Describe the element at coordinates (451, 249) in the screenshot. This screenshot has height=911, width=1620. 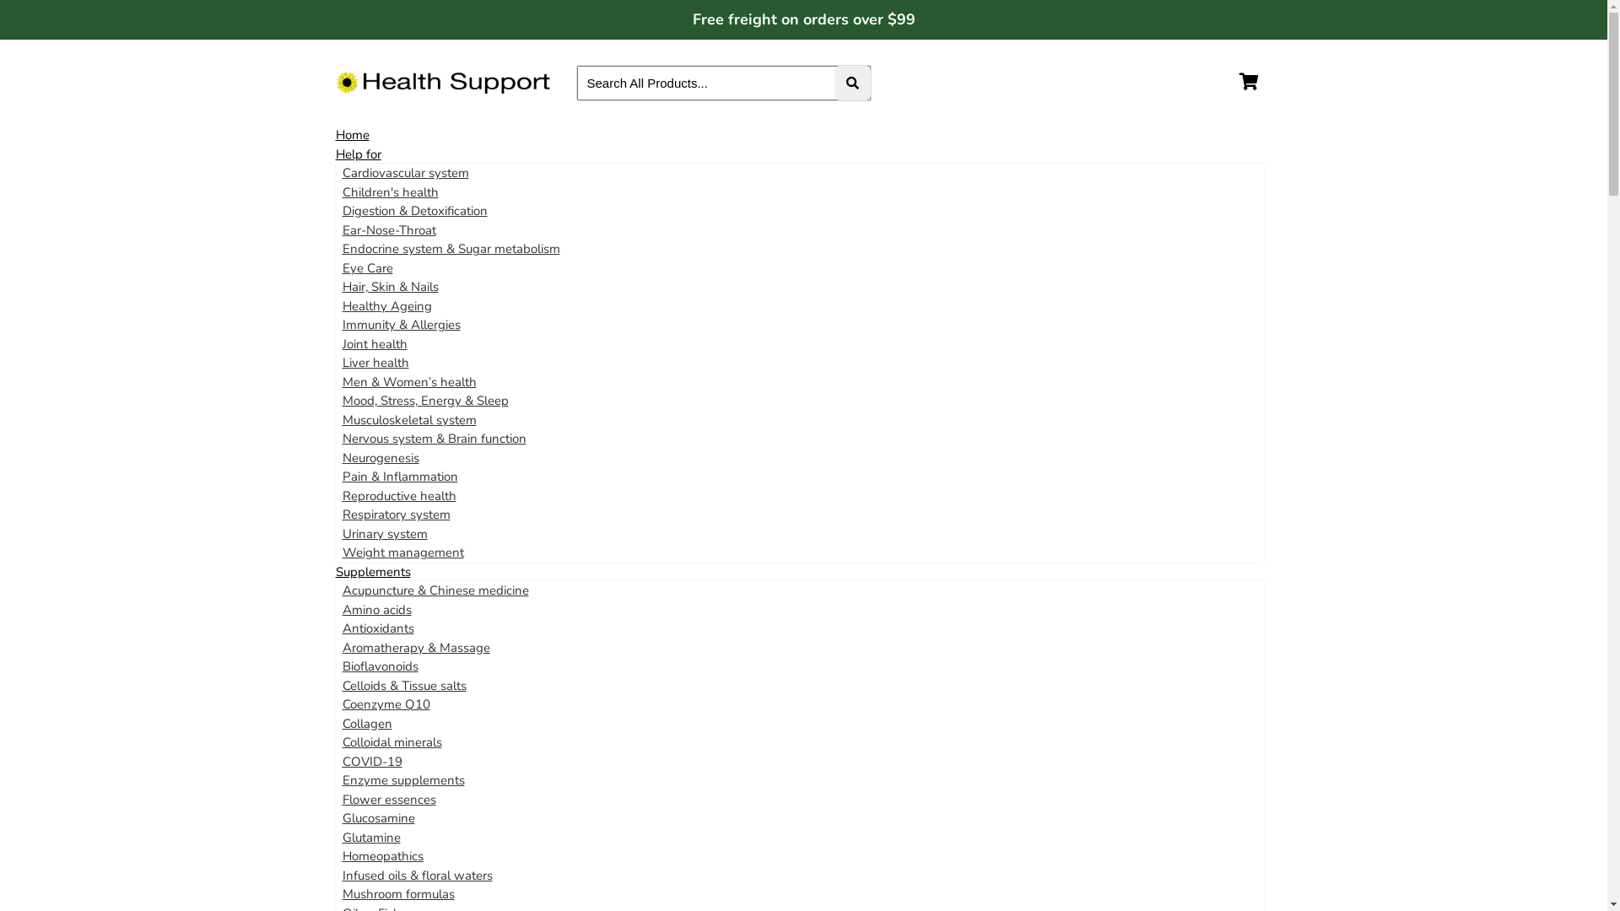
I see `Endocrine system & Sugar metabolism` at that location.